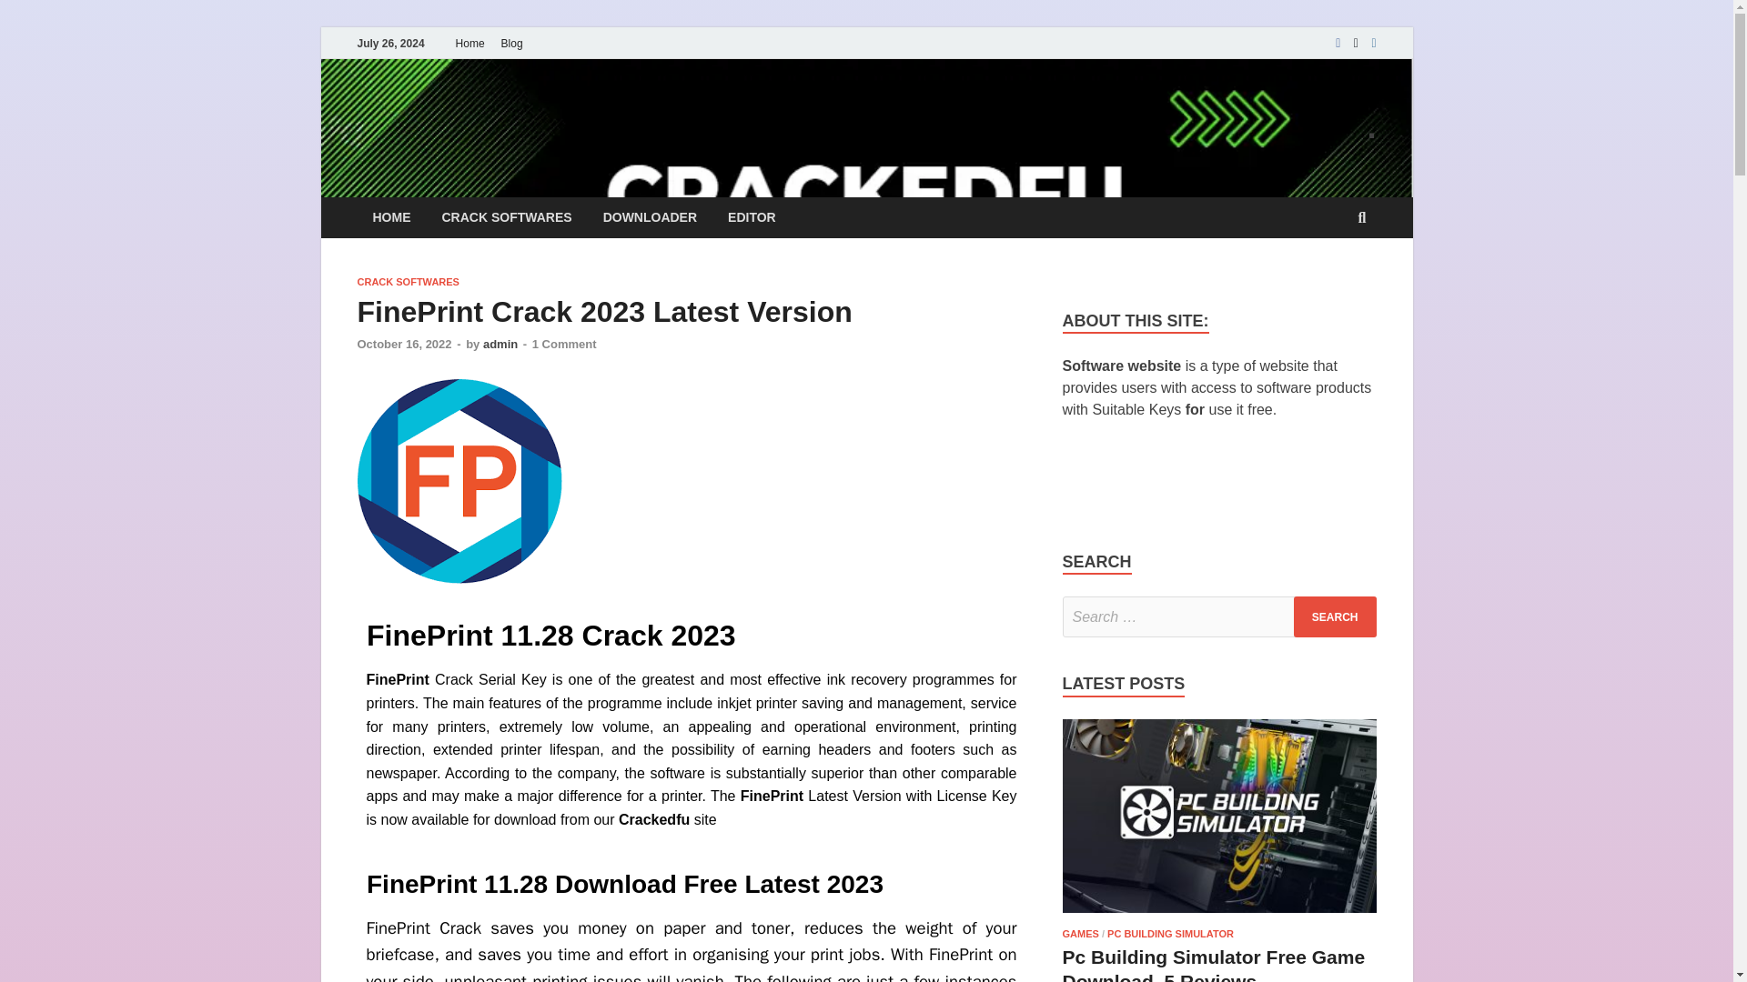 This screenshot has width=1747, height=982. I want to click on Search, so click(1335, 616).